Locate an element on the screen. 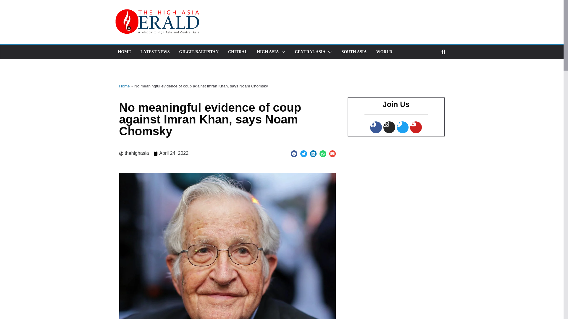 This screenshot has height=319, width=568. WORLD is located at coordinates (384, 52).